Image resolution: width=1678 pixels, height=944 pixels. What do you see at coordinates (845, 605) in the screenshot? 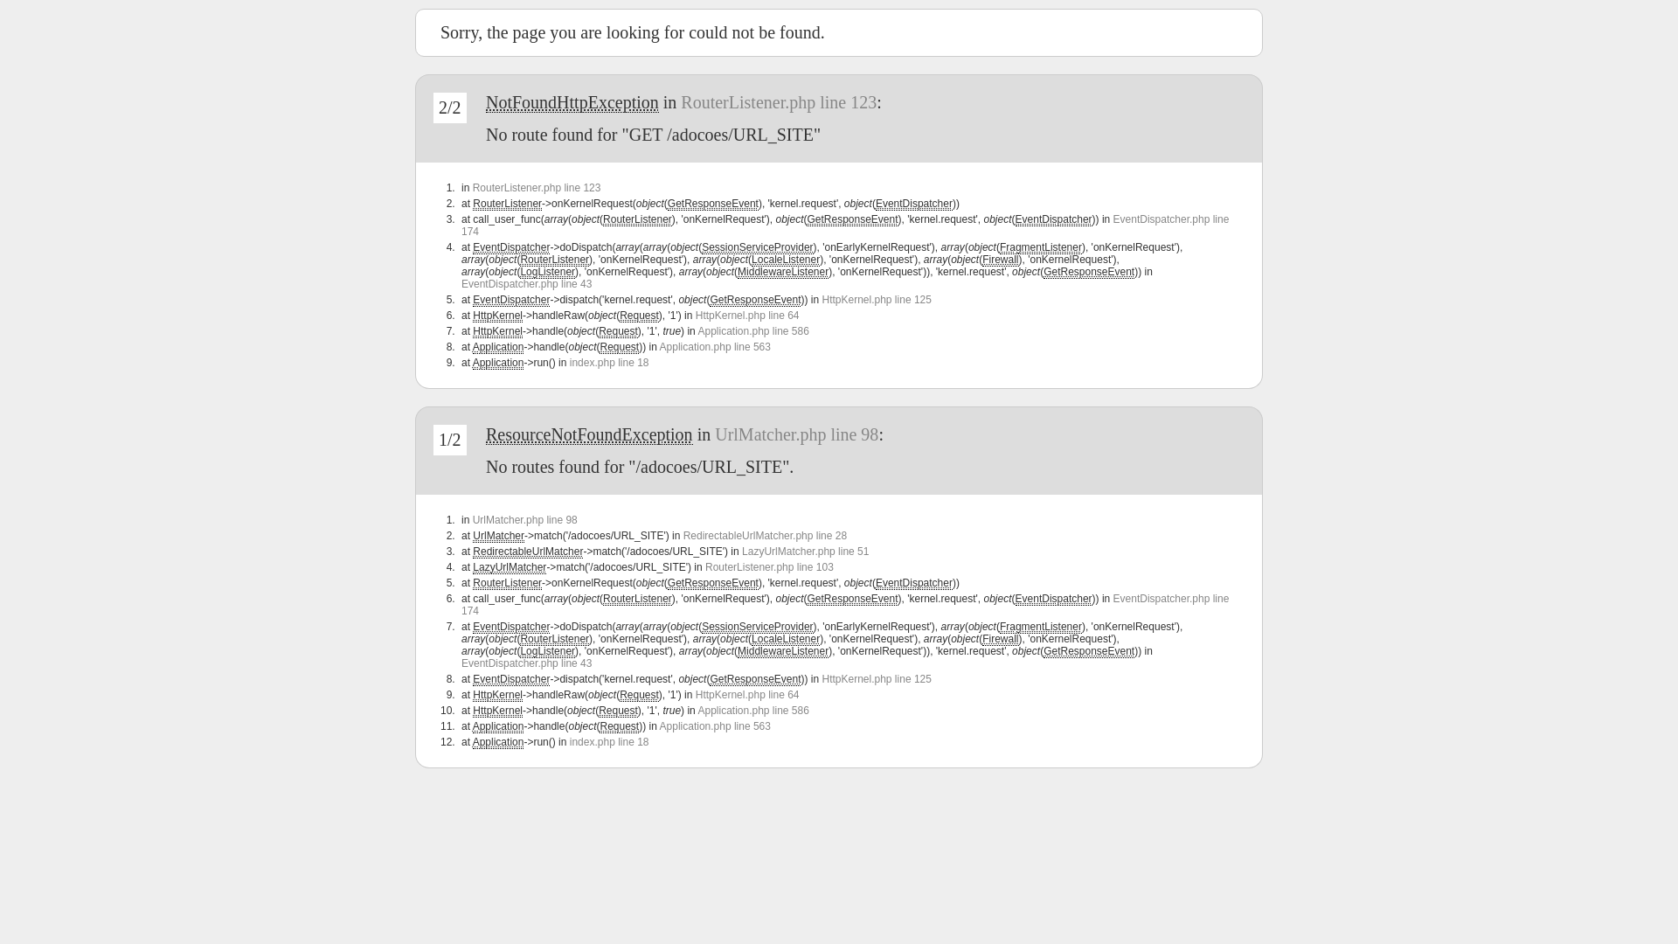
I see `EventDispatcher.php line 174` at bounding box center [845, 605].